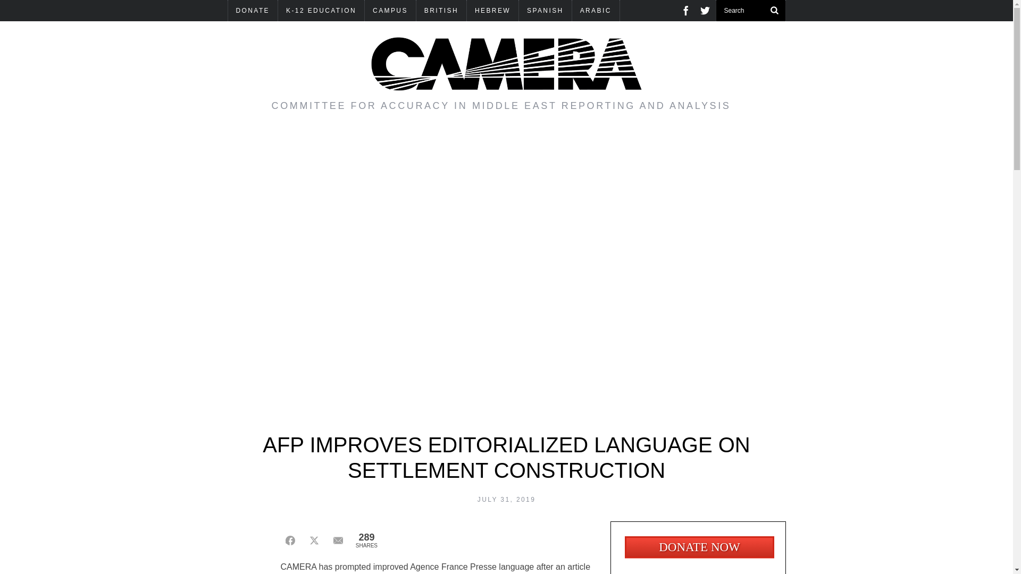 The width and height of the screenshot is (1021, 574). Describe the element at coordinates (390, 11) in the screenshot. I see `CAMPUS` at that location.